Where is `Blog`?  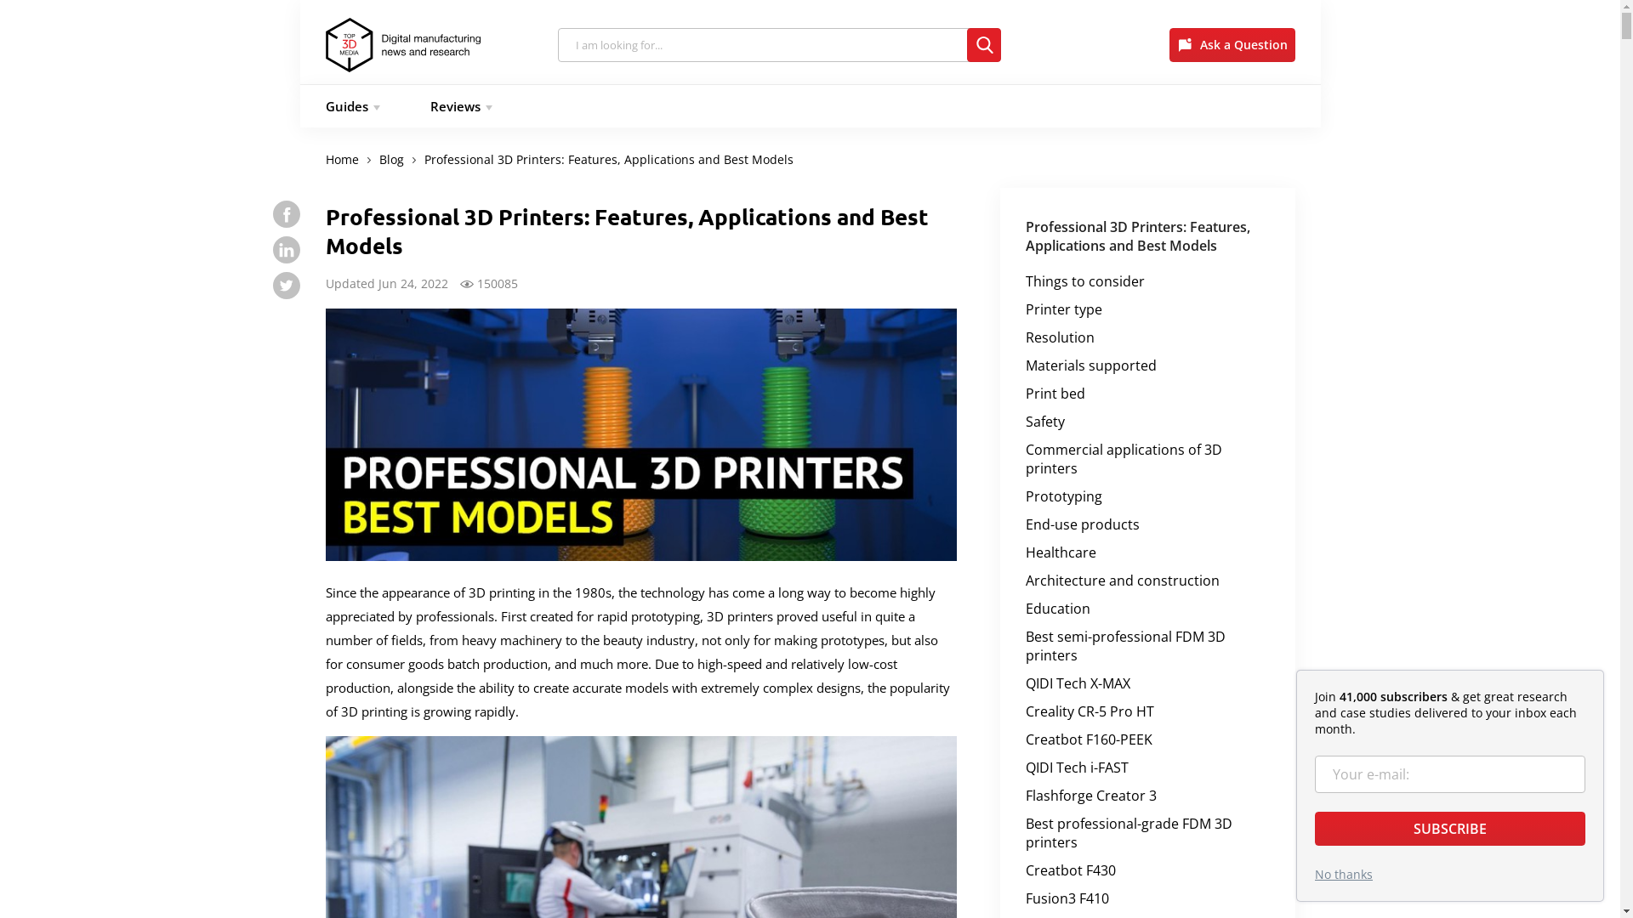 Blog is located at coordinates (391, 160).